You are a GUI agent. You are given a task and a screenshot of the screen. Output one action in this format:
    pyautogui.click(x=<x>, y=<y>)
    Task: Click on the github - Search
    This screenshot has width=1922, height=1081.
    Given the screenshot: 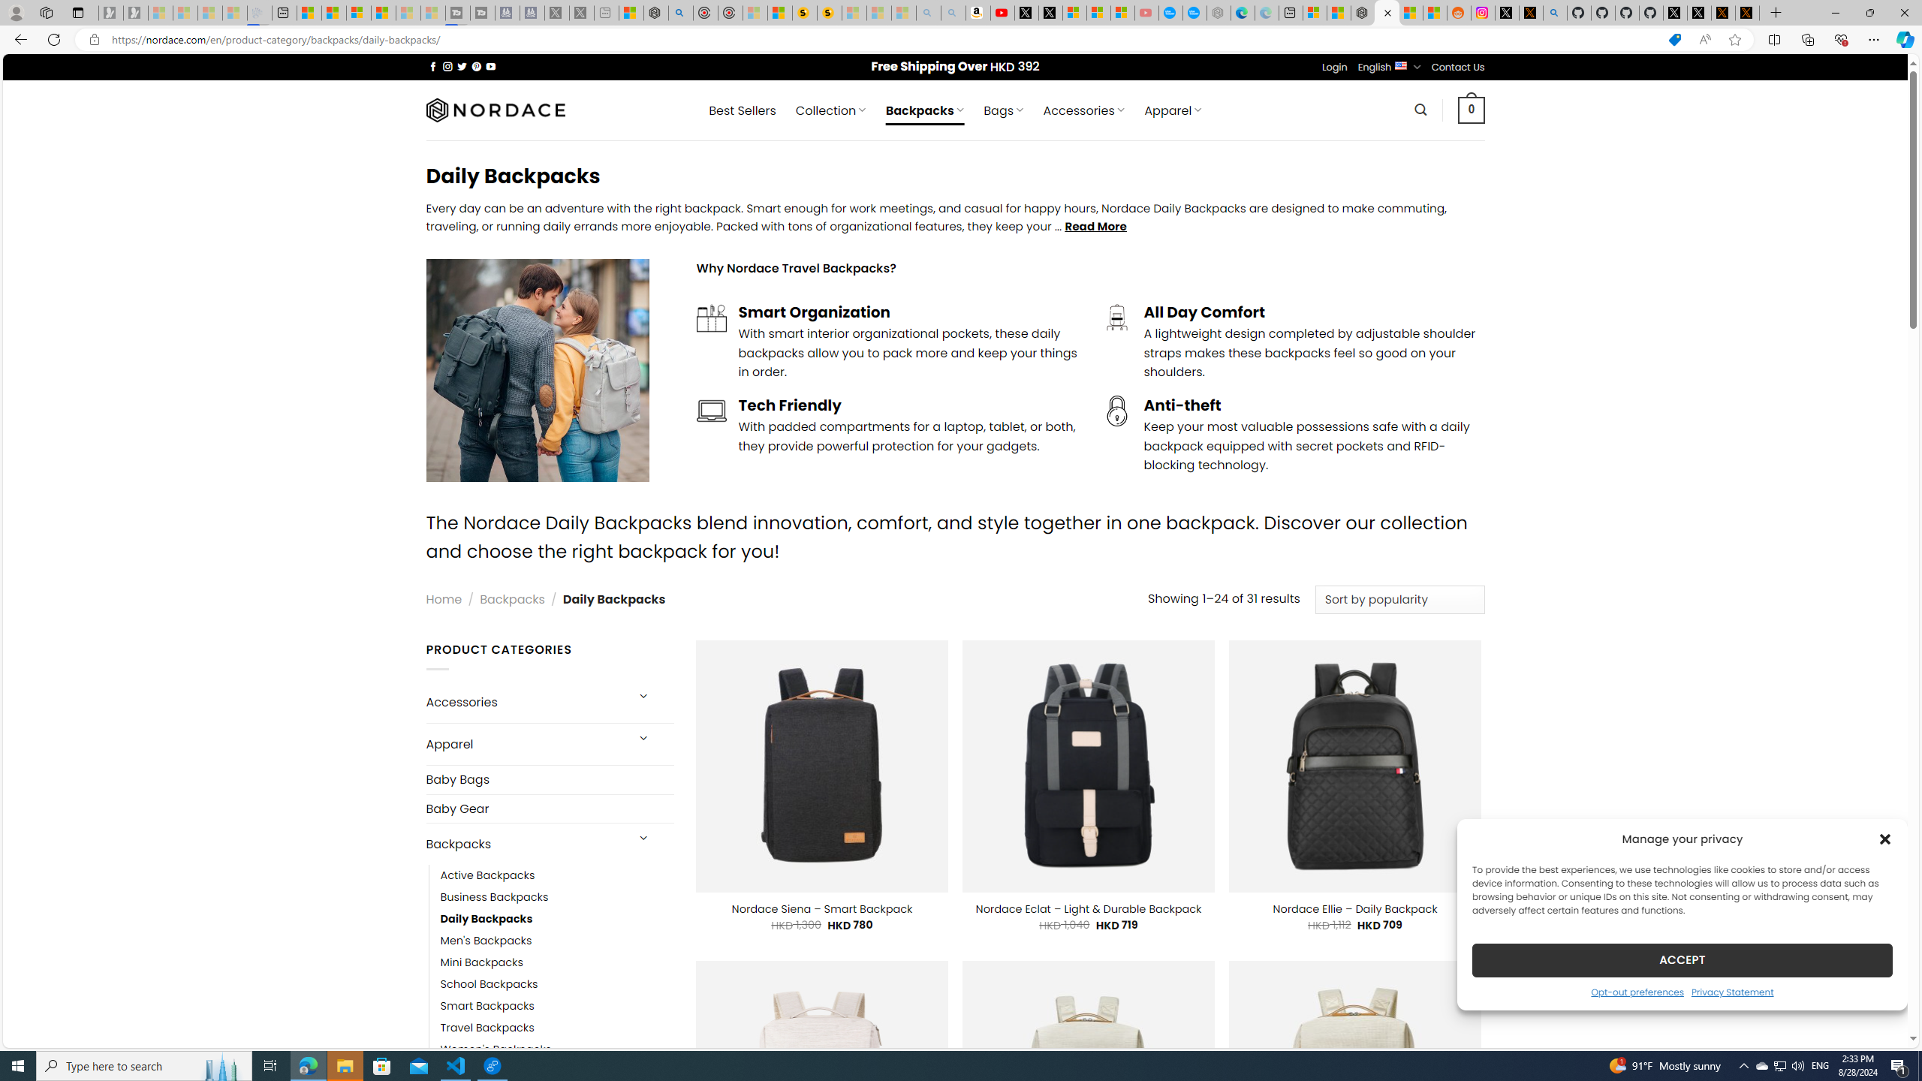 What is the action you would take?
    pyautogui.click(x=1556, y=13)
    